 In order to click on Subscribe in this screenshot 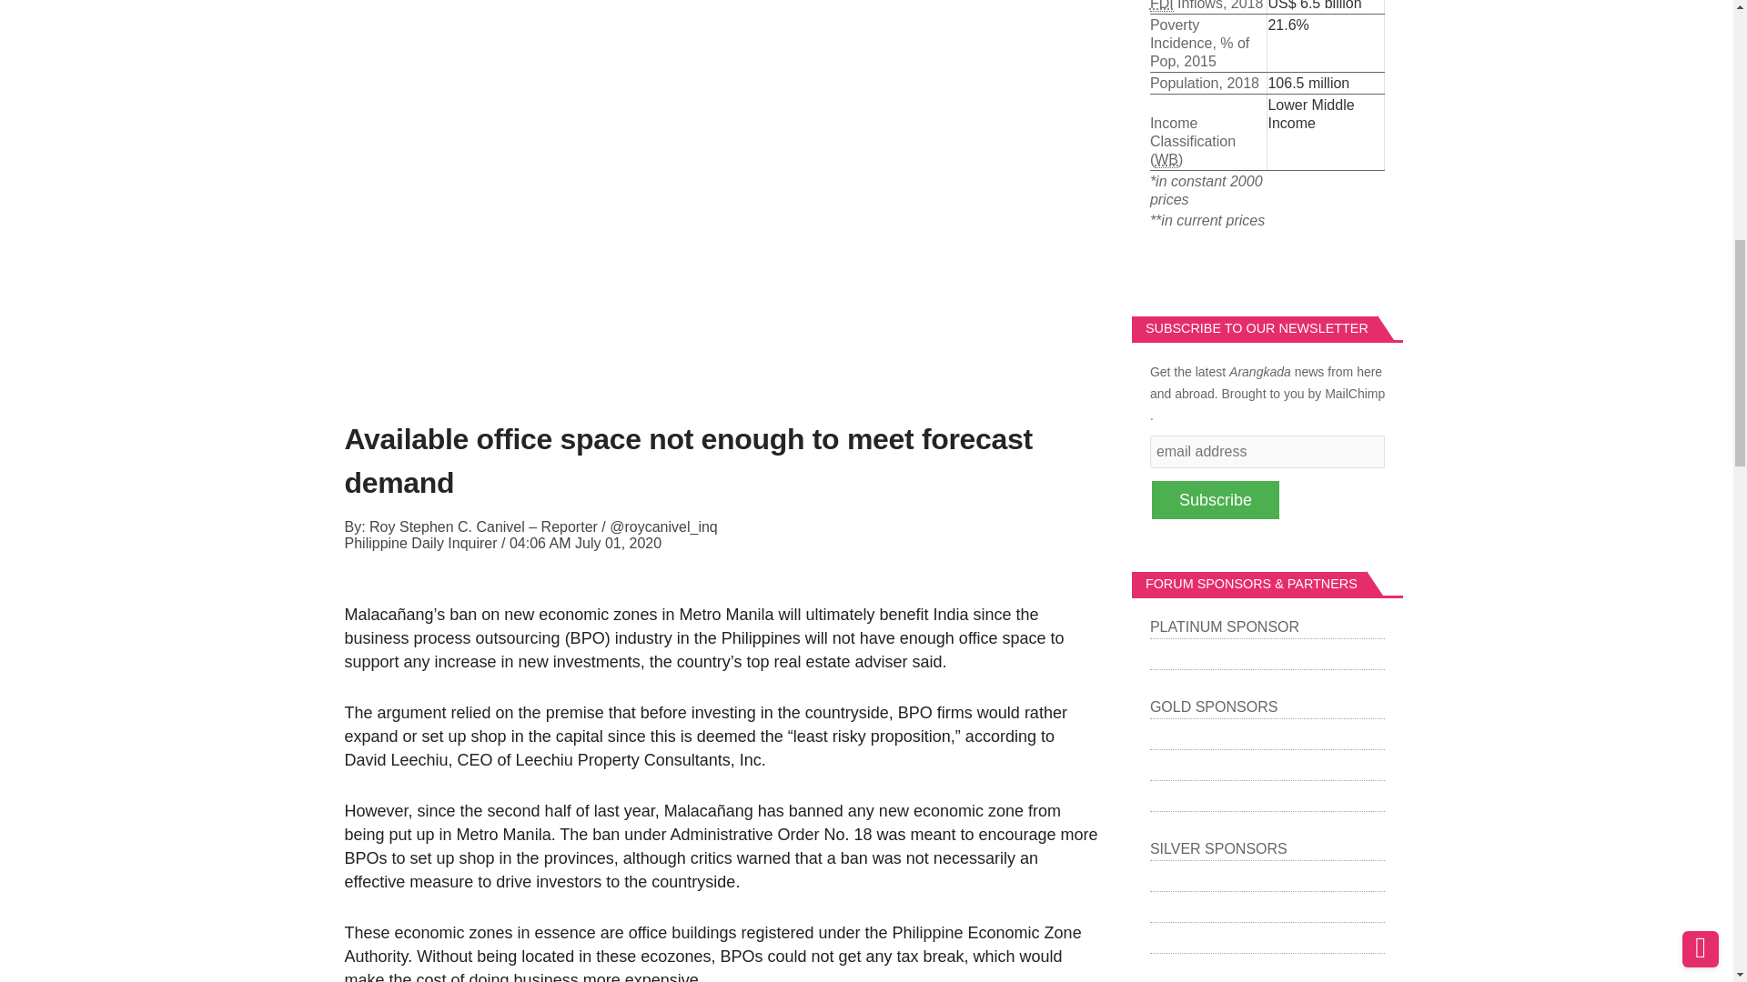, I will do `click(1215, 500)`.